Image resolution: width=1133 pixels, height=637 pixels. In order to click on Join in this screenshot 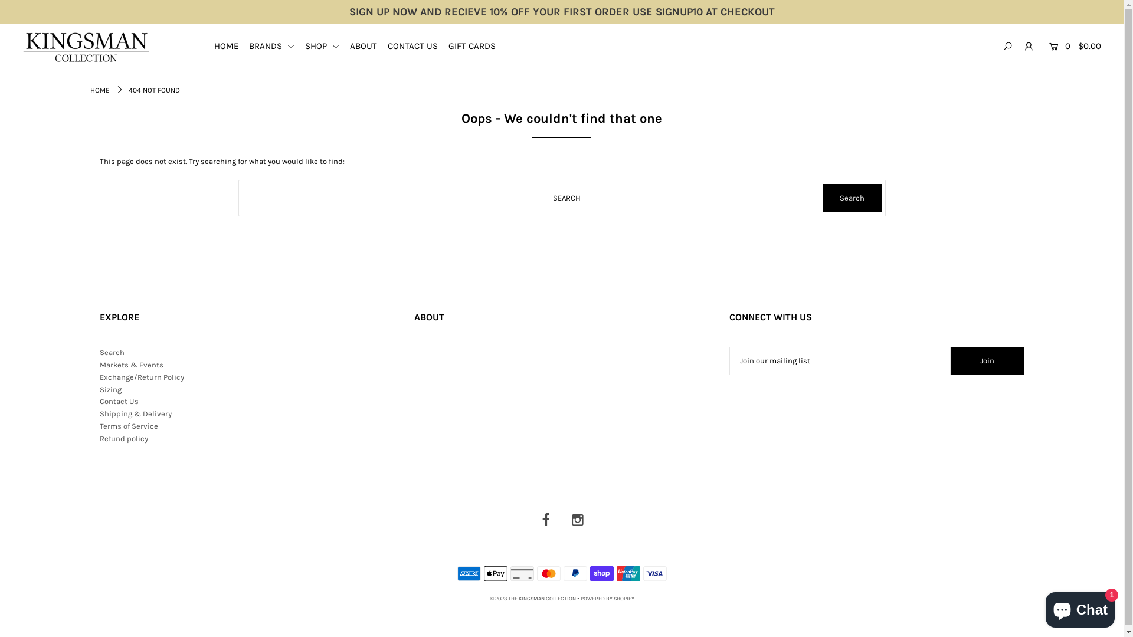, I will do `click(988, 361)`.